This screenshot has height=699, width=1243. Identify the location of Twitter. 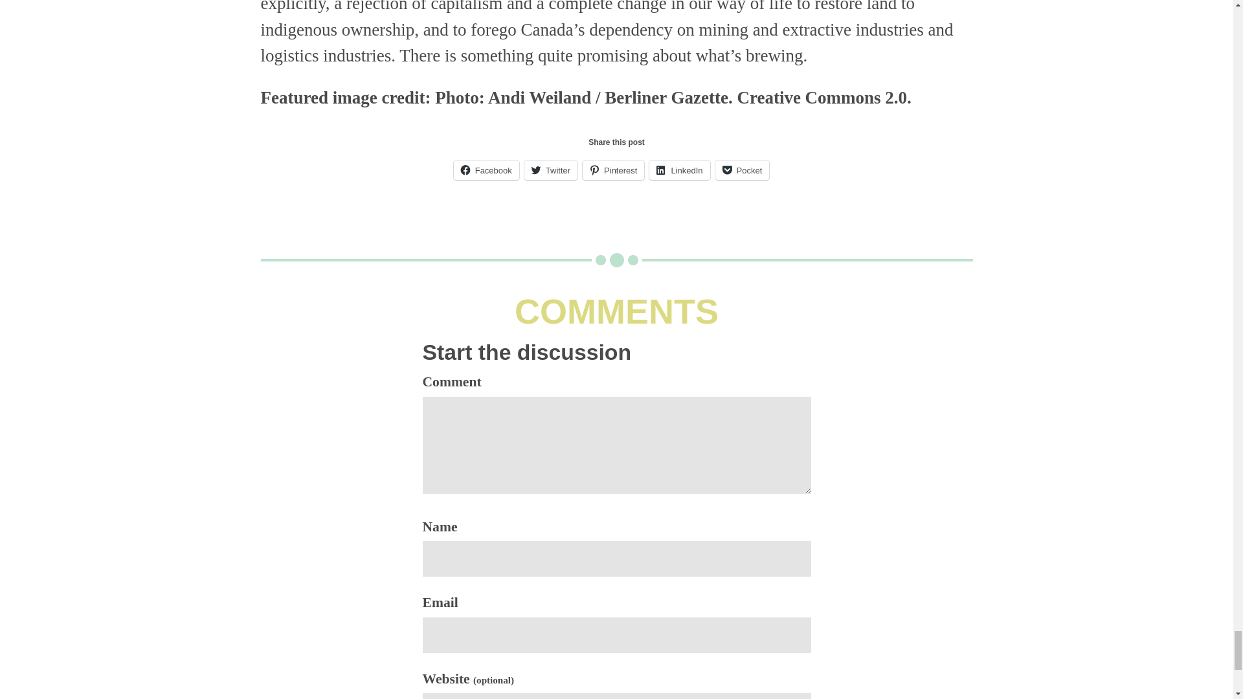
(551, 170).